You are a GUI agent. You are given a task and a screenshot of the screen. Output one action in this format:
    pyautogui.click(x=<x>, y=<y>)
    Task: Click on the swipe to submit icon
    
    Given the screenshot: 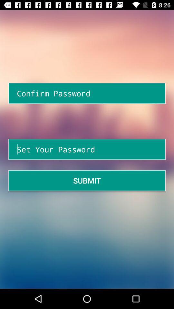 What is the action you would take?
    pyautogui.click(x=87, y=180)
    